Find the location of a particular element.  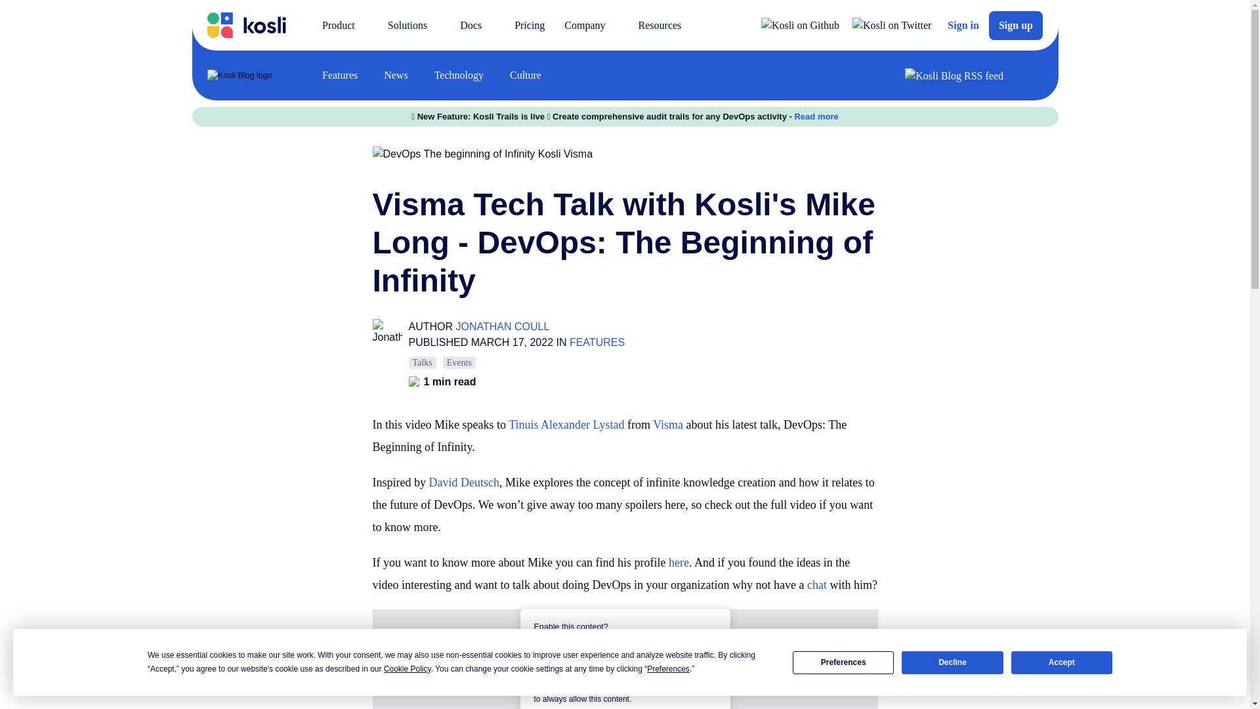

Preferences is located at coordinates (843, 663).